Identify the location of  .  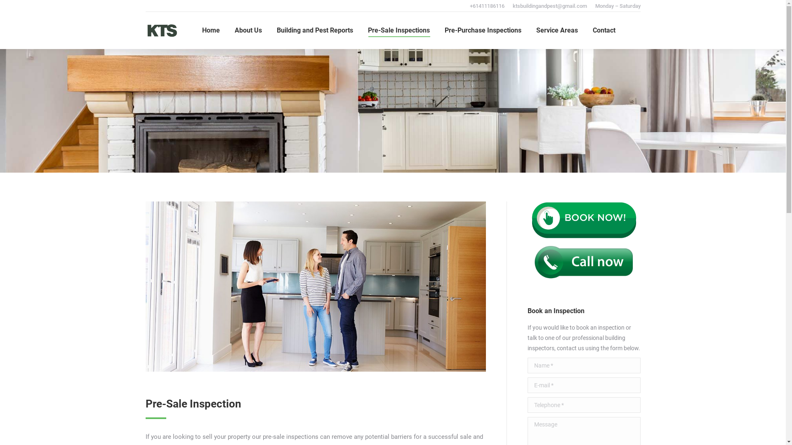
(640, 30).